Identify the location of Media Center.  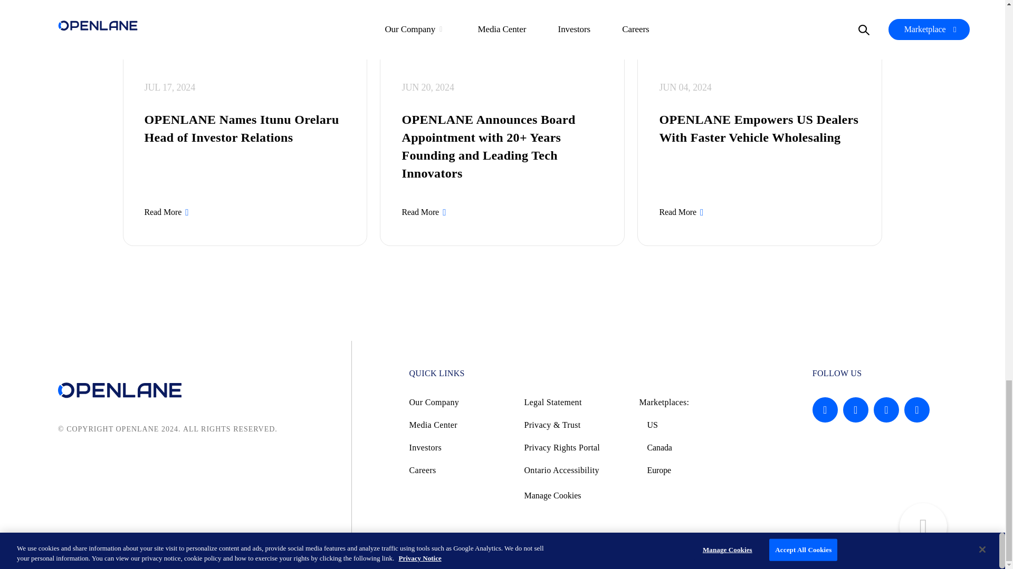
(460, 425).